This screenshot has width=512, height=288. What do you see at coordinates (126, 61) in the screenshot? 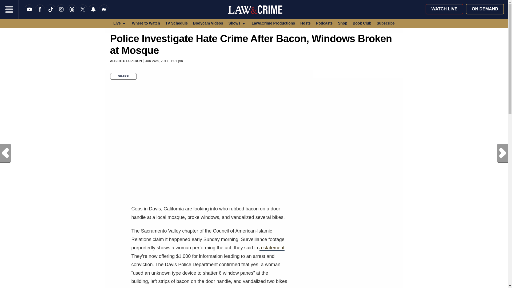
I see `Posts by Alberto Luperon` at bounding box center [126, 61].